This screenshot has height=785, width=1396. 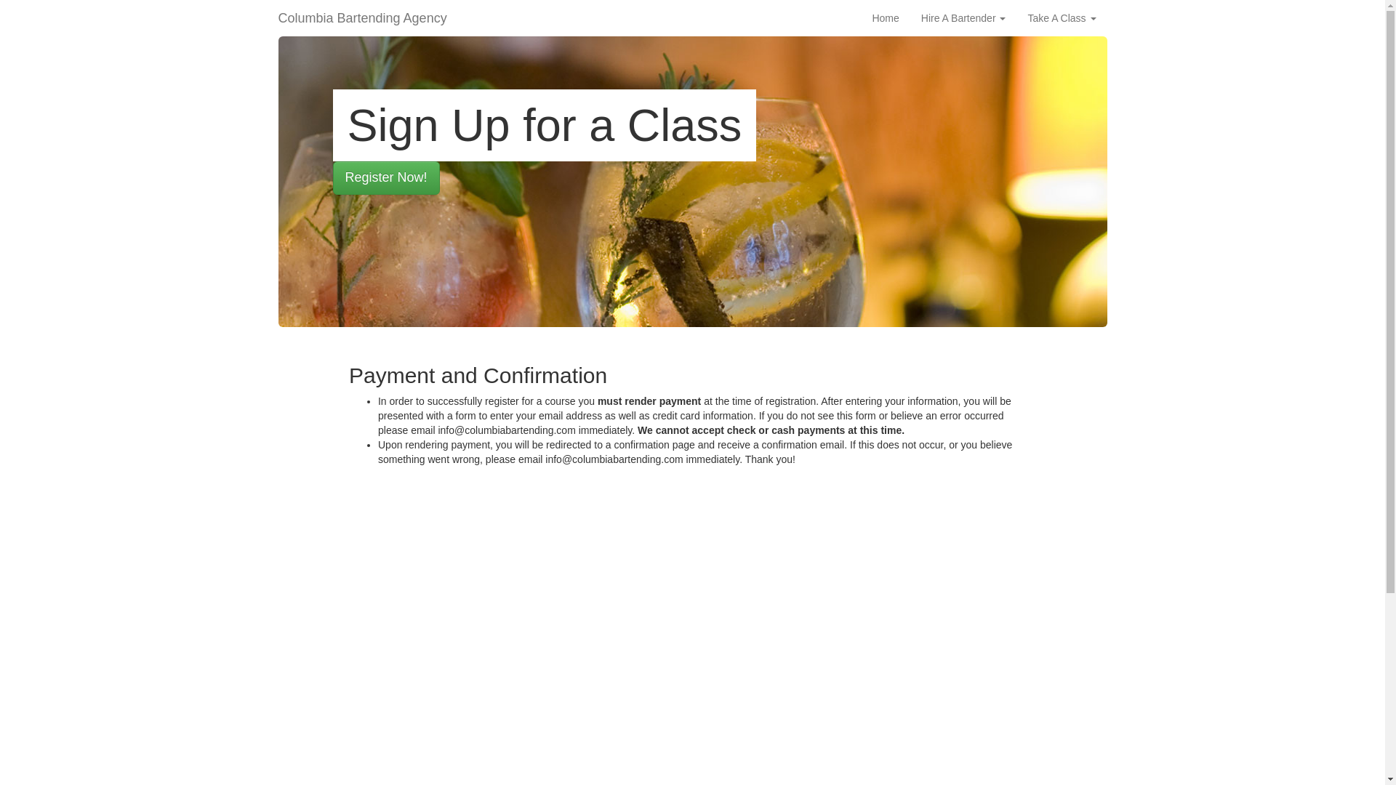 I want to click on Take A Class, so click(x=1062, y=17).